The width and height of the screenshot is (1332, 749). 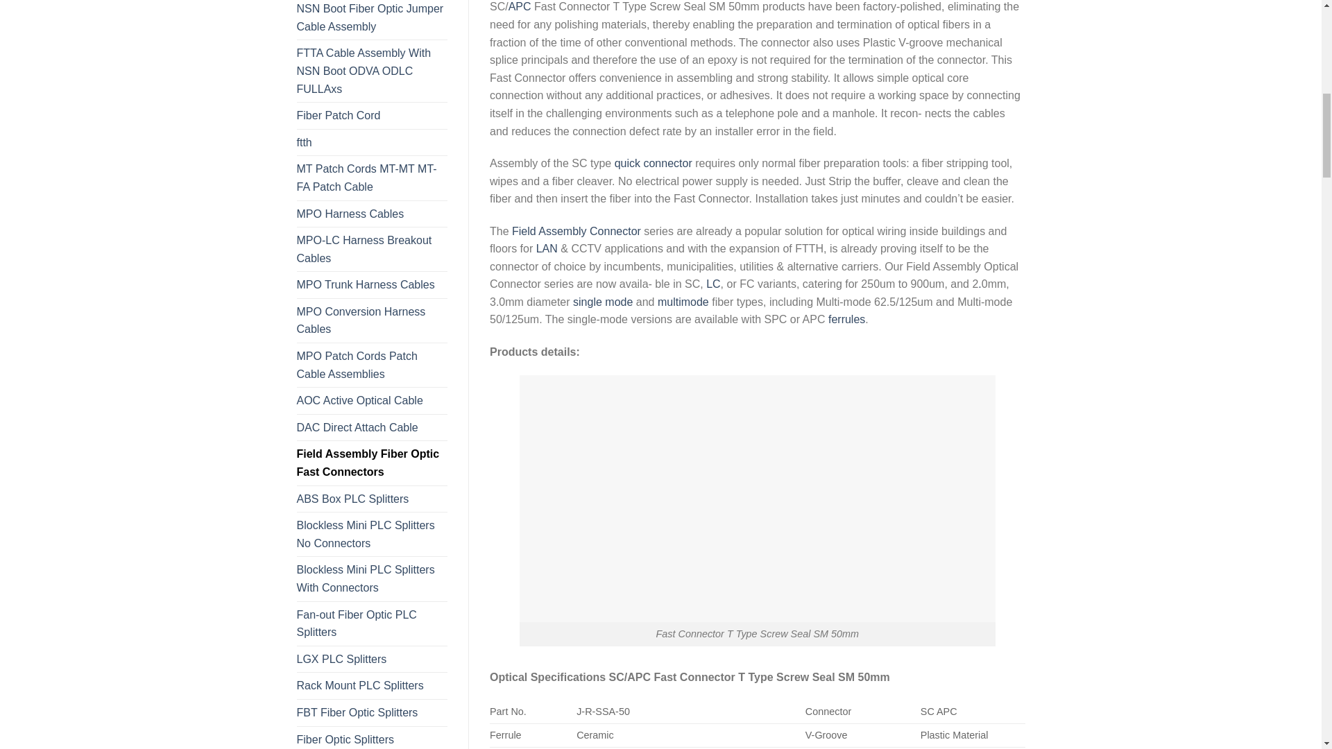 What do you see at coordinates (372, 214) in the screenshot?
I see `MPO Harness Cables` at bounding box center [372, 214].